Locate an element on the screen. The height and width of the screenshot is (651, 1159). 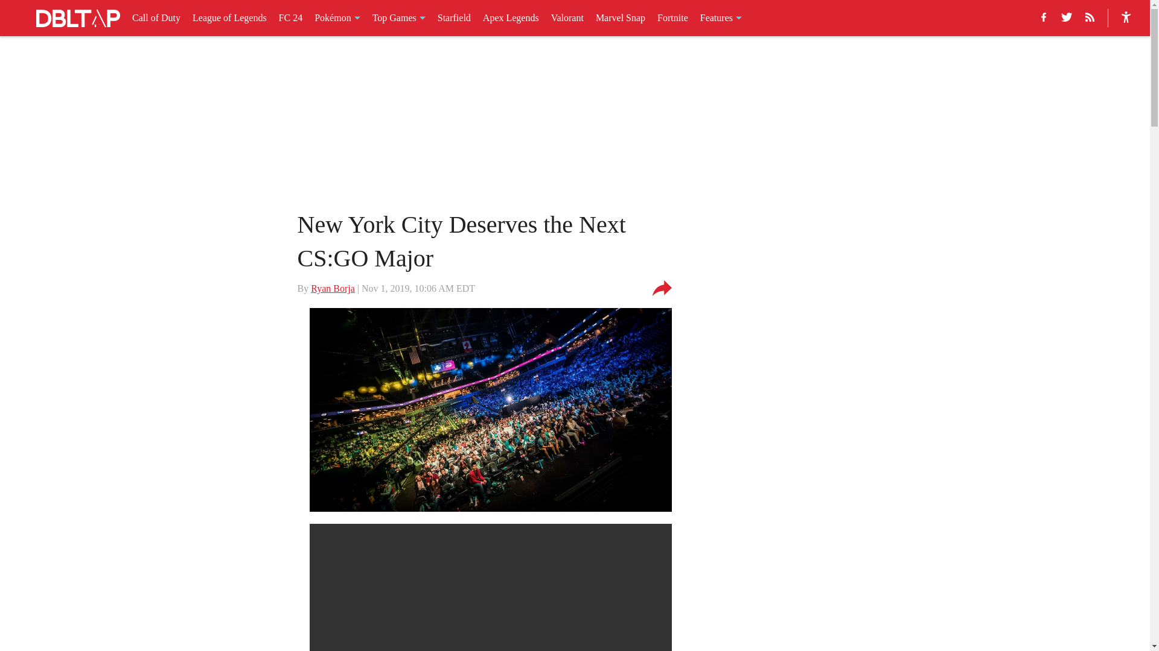
Features is located at coordinates (721, 18).